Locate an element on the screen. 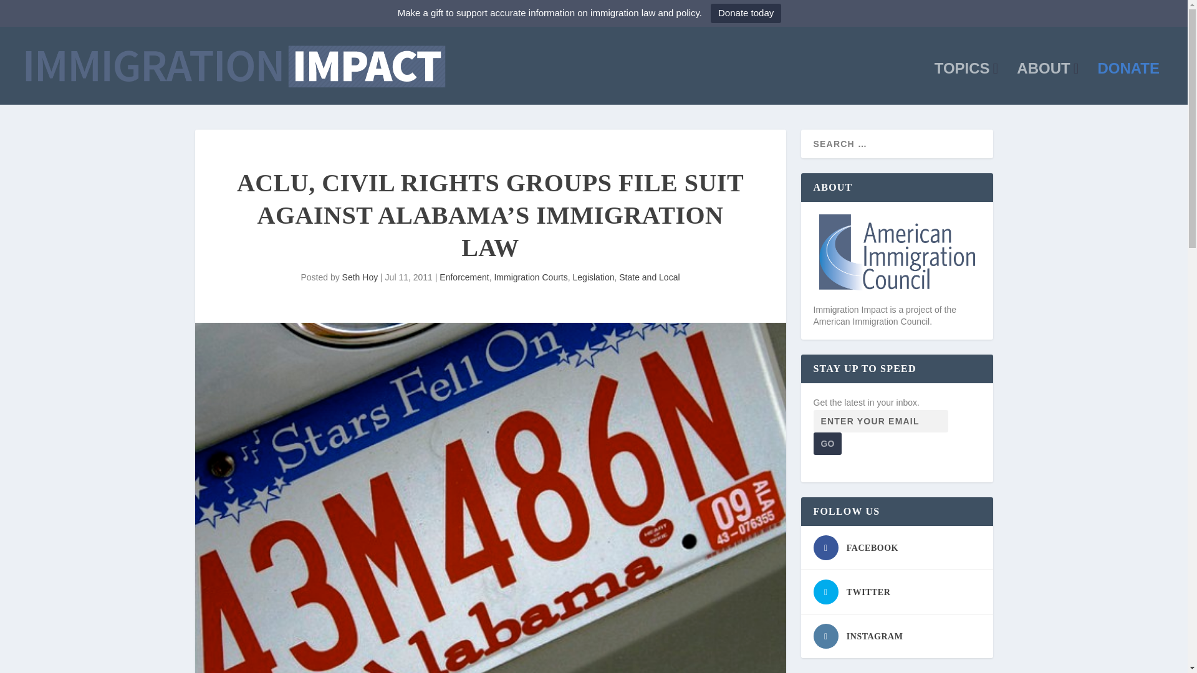  Enforcement is located at coordinates (464, 277).